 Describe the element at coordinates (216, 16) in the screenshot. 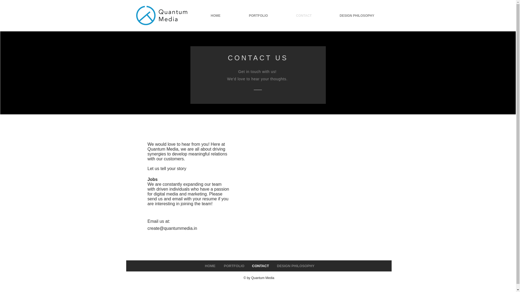

I see `HOME` at that location.